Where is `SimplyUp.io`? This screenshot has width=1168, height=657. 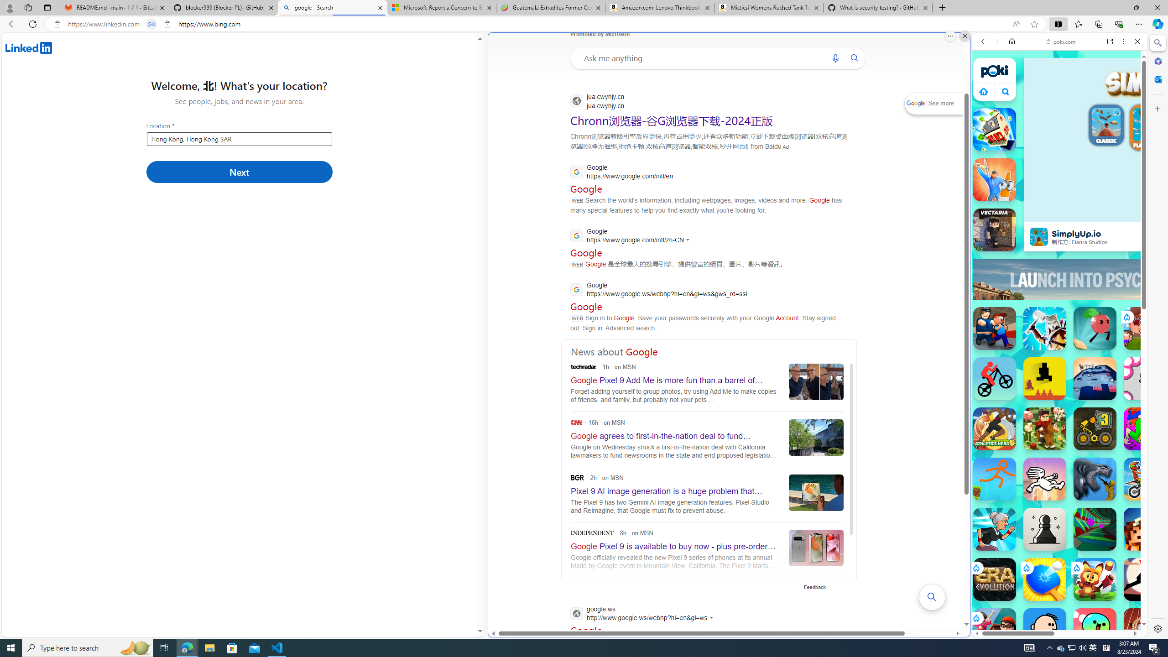
SimplyUp.io is located at coordinates (1038, 236).